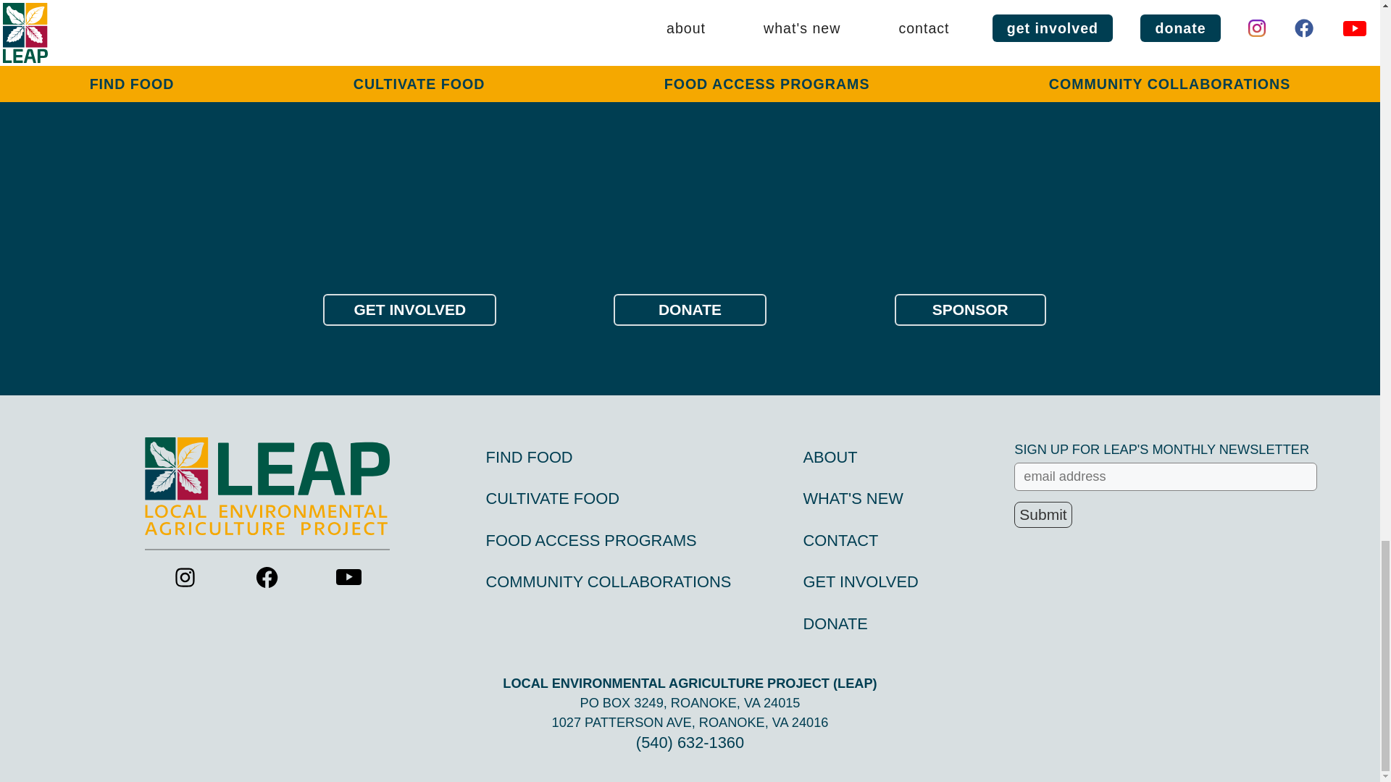  What do you see at coordinates (609, 581) in the screenshot?
I see `COMMUNITY COLLABORATIONS` at bounding box center [609, 581].